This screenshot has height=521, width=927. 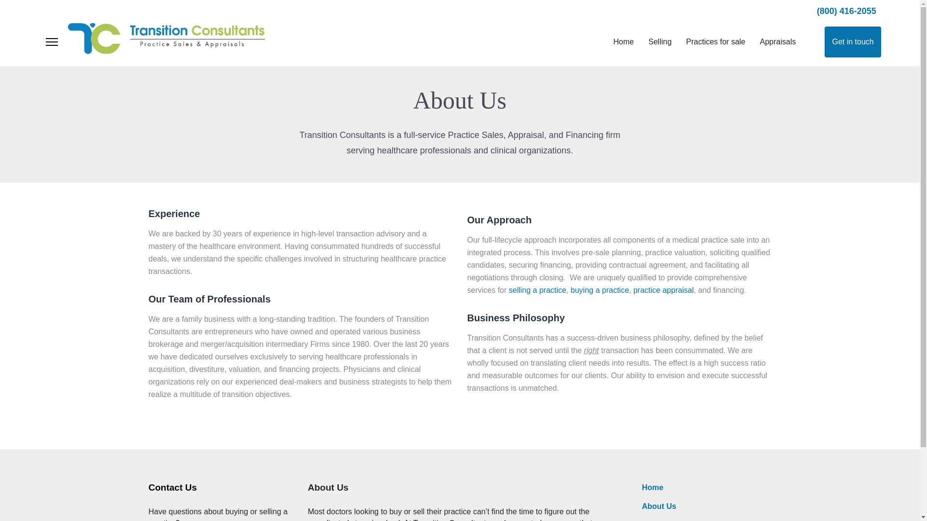 I want to click on Contact Us, so click(x=172, y=487).